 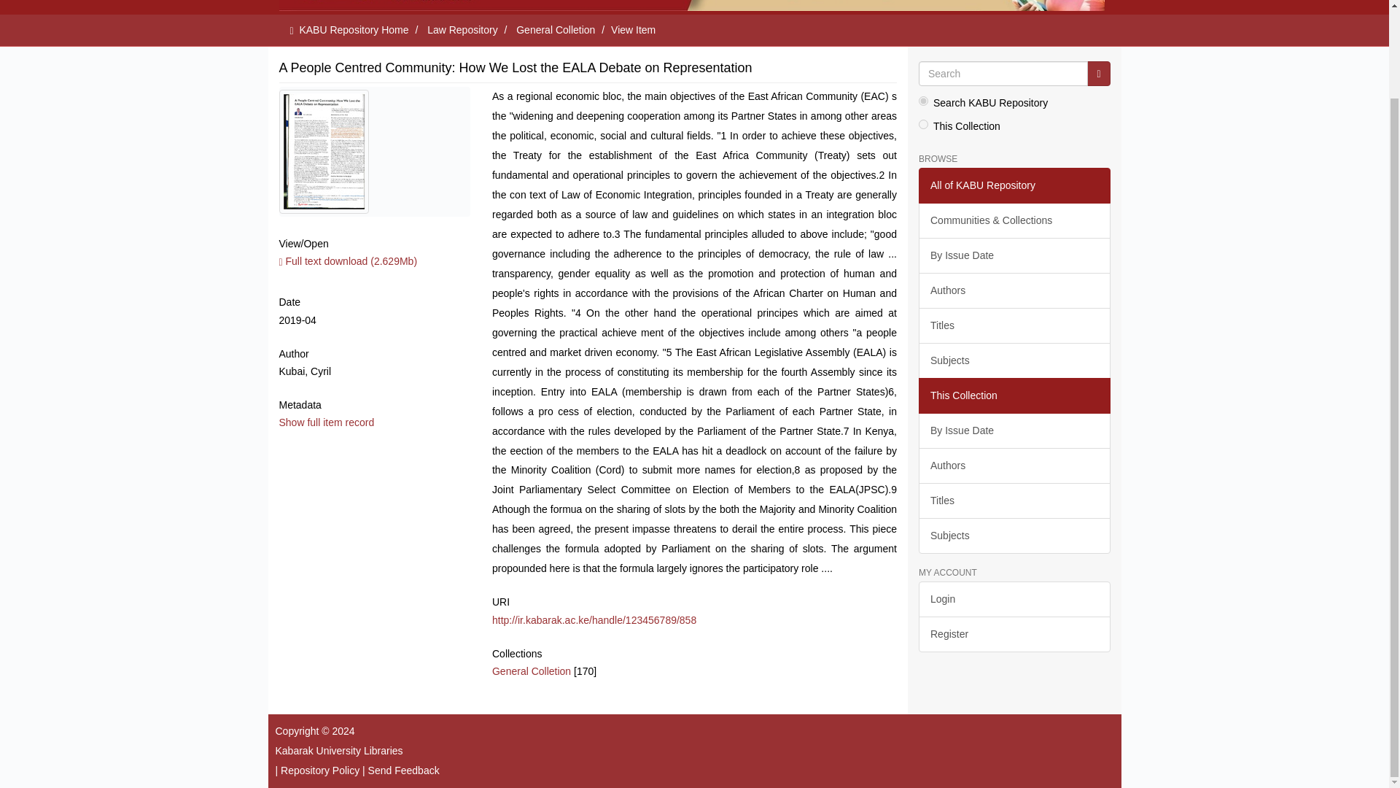 I want to click on Login, so click(x=1014, y=599).